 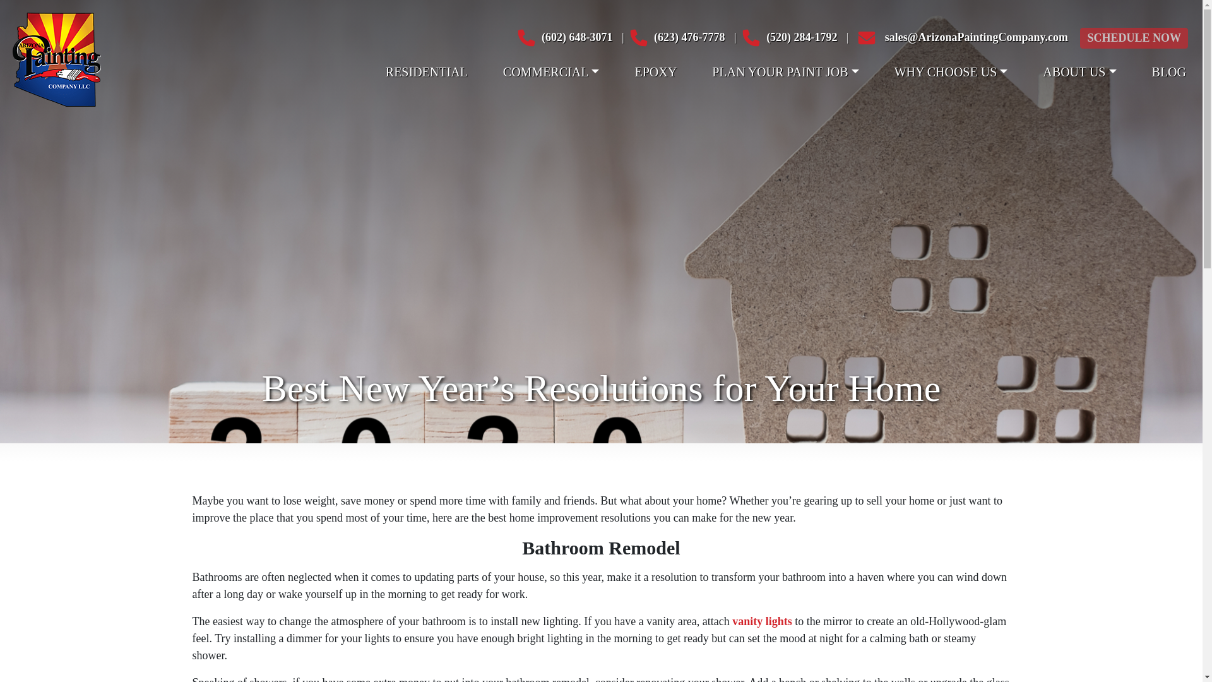 I want to click on Arizona Painting Company LLC, so click(x=56, y=58).